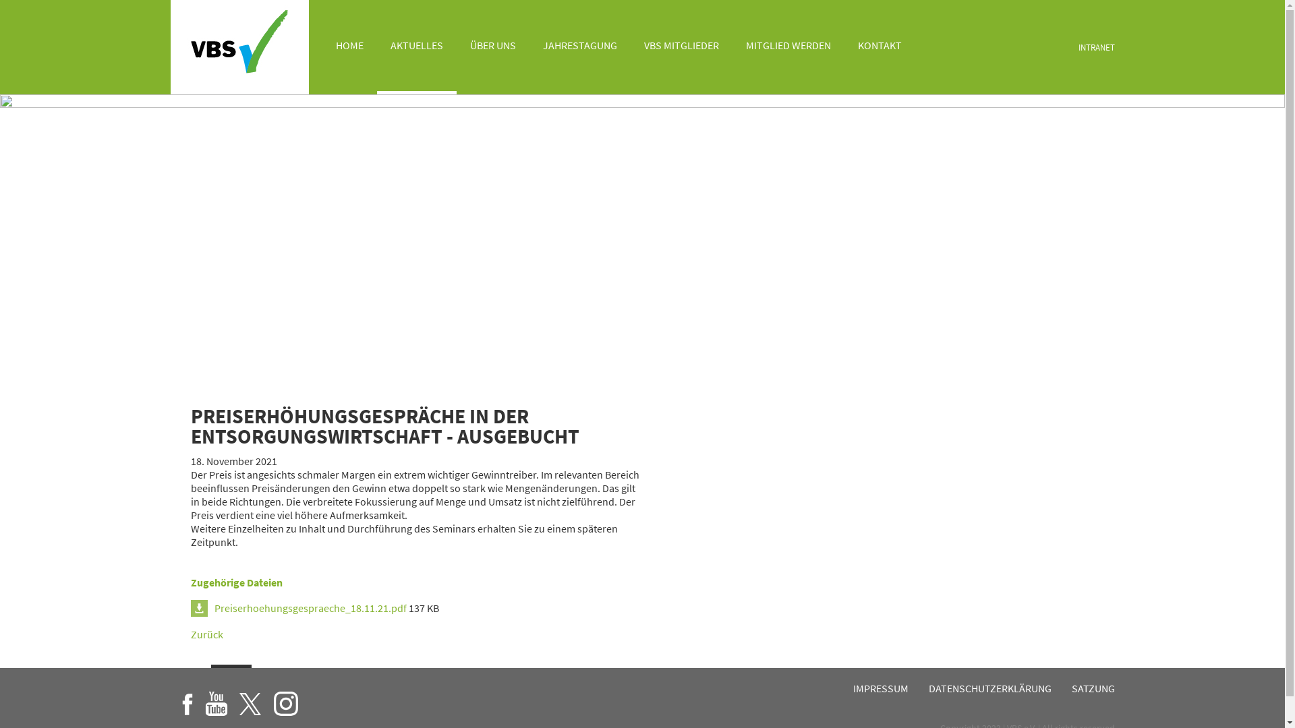 The image size is (1295, 728). I want to click on AKTUELLES, so click(416, 47).